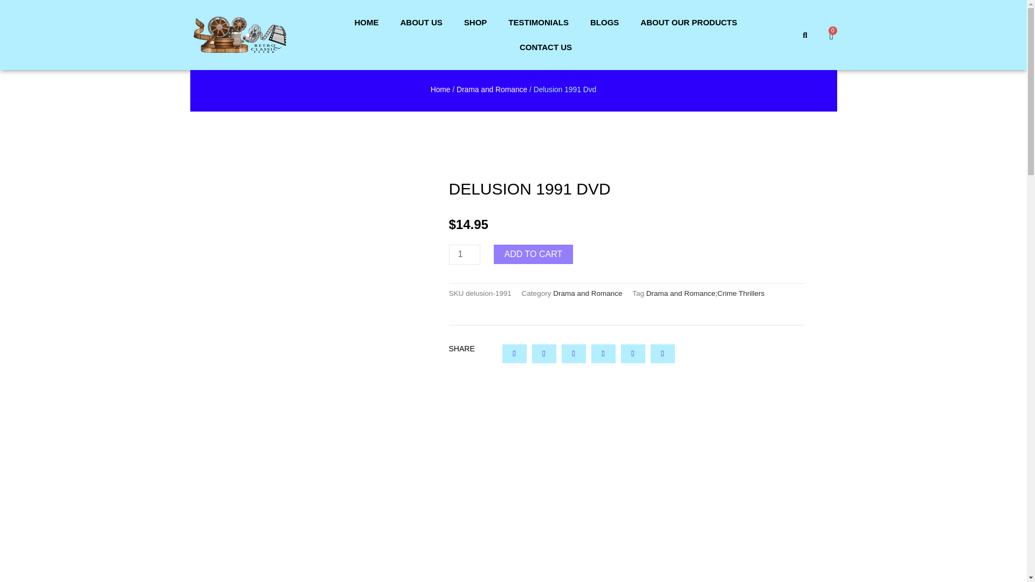  I want to click on SHOP, so click(475, 23).